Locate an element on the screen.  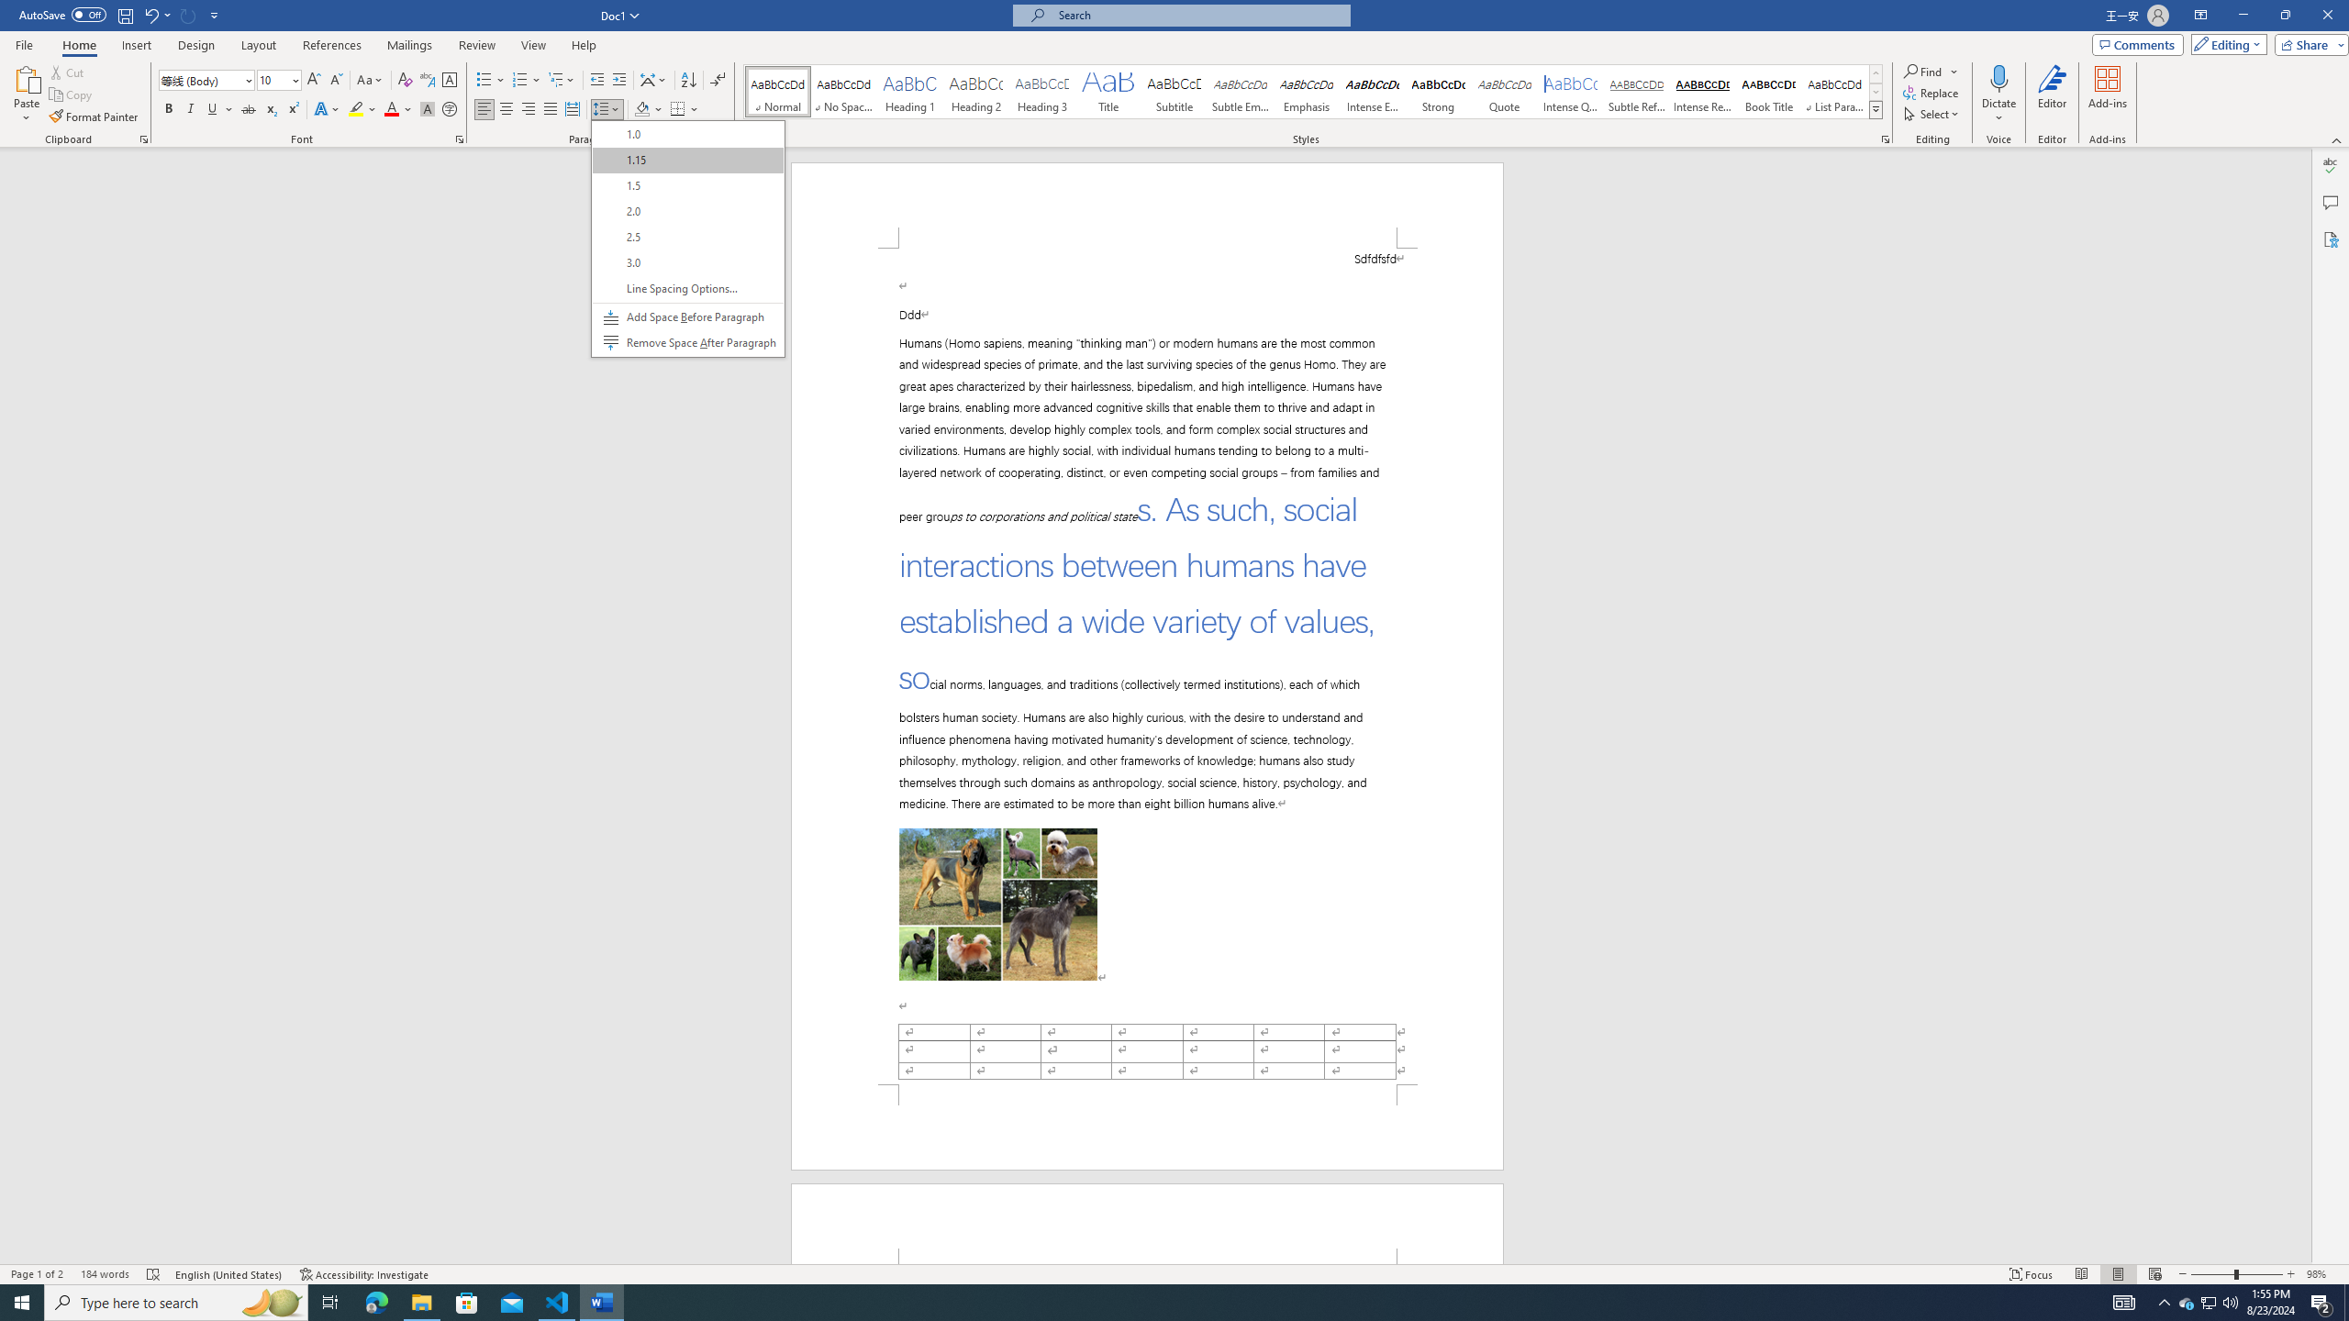
Page 1 content is located at coordinates (1147, 666).